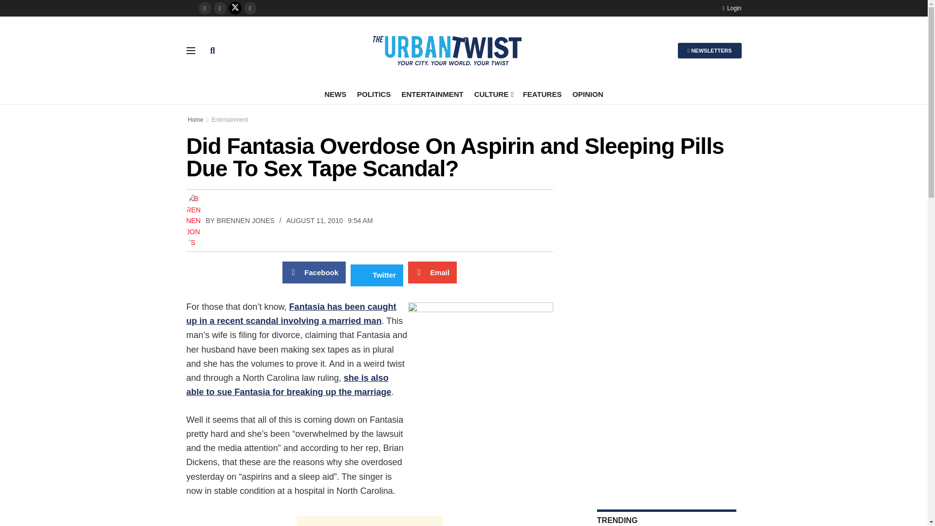 This screenshot has width=935, height=526. I want to click on CULTURE, so click(493, 94).